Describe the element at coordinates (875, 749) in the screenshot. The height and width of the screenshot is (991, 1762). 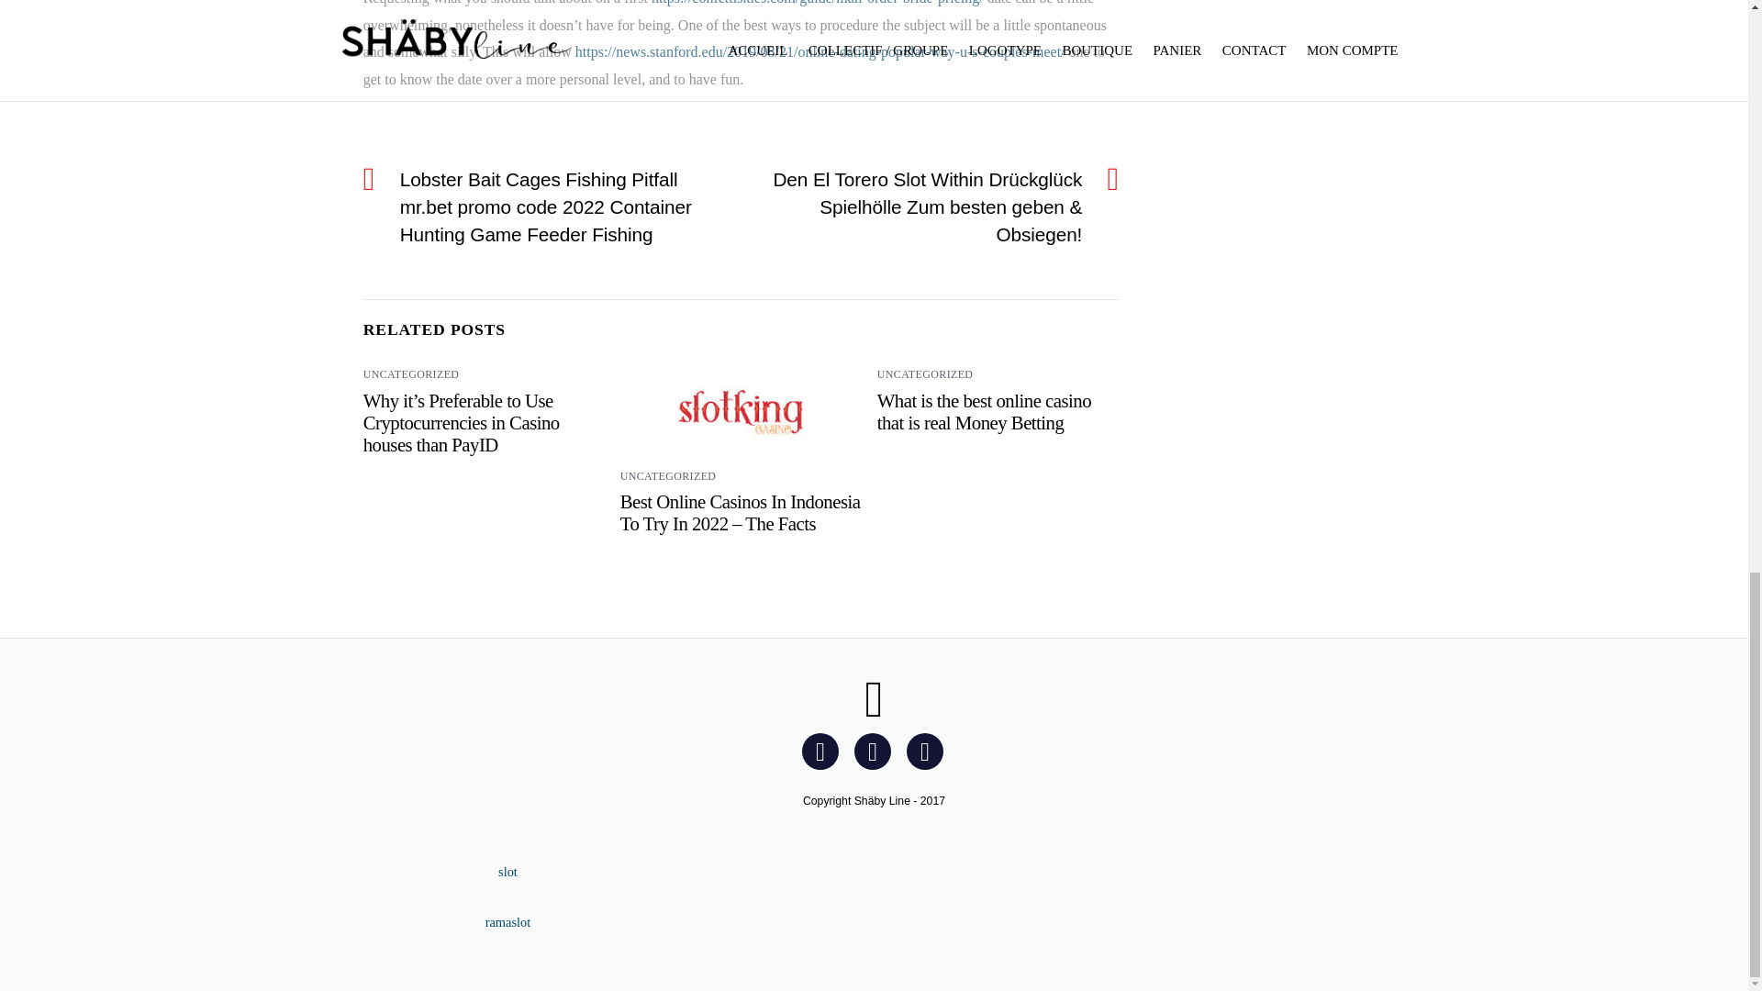
I see `Instagram` at that location.